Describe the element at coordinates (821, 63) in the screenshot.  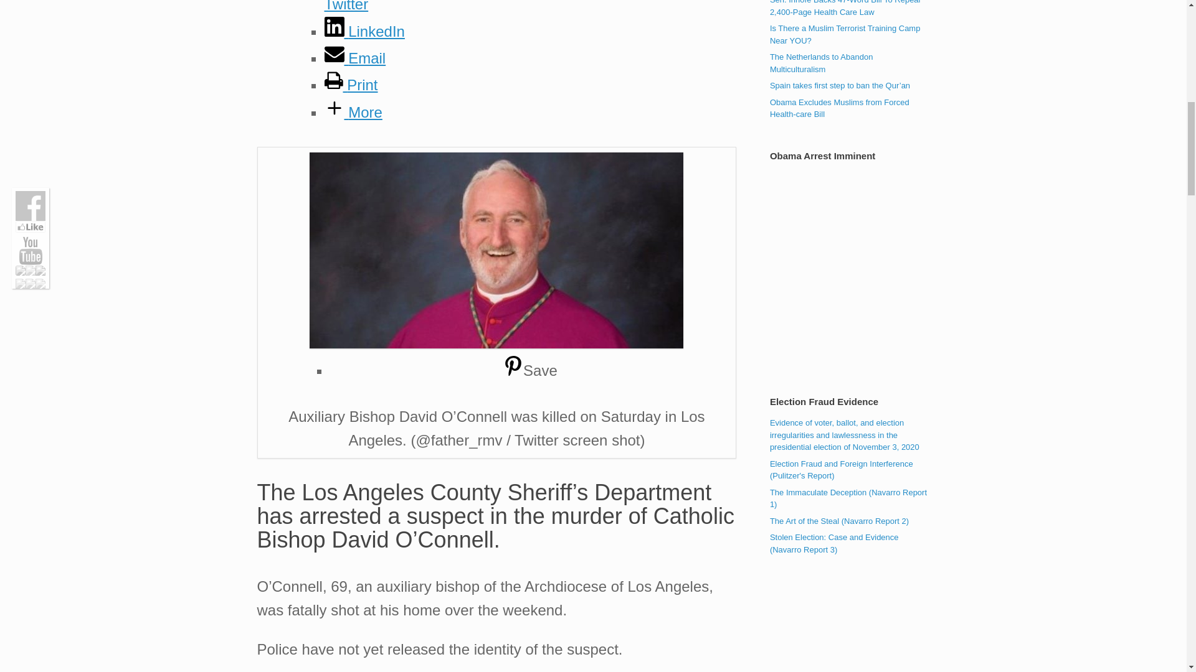
I see `January 26, 2013` at that location.